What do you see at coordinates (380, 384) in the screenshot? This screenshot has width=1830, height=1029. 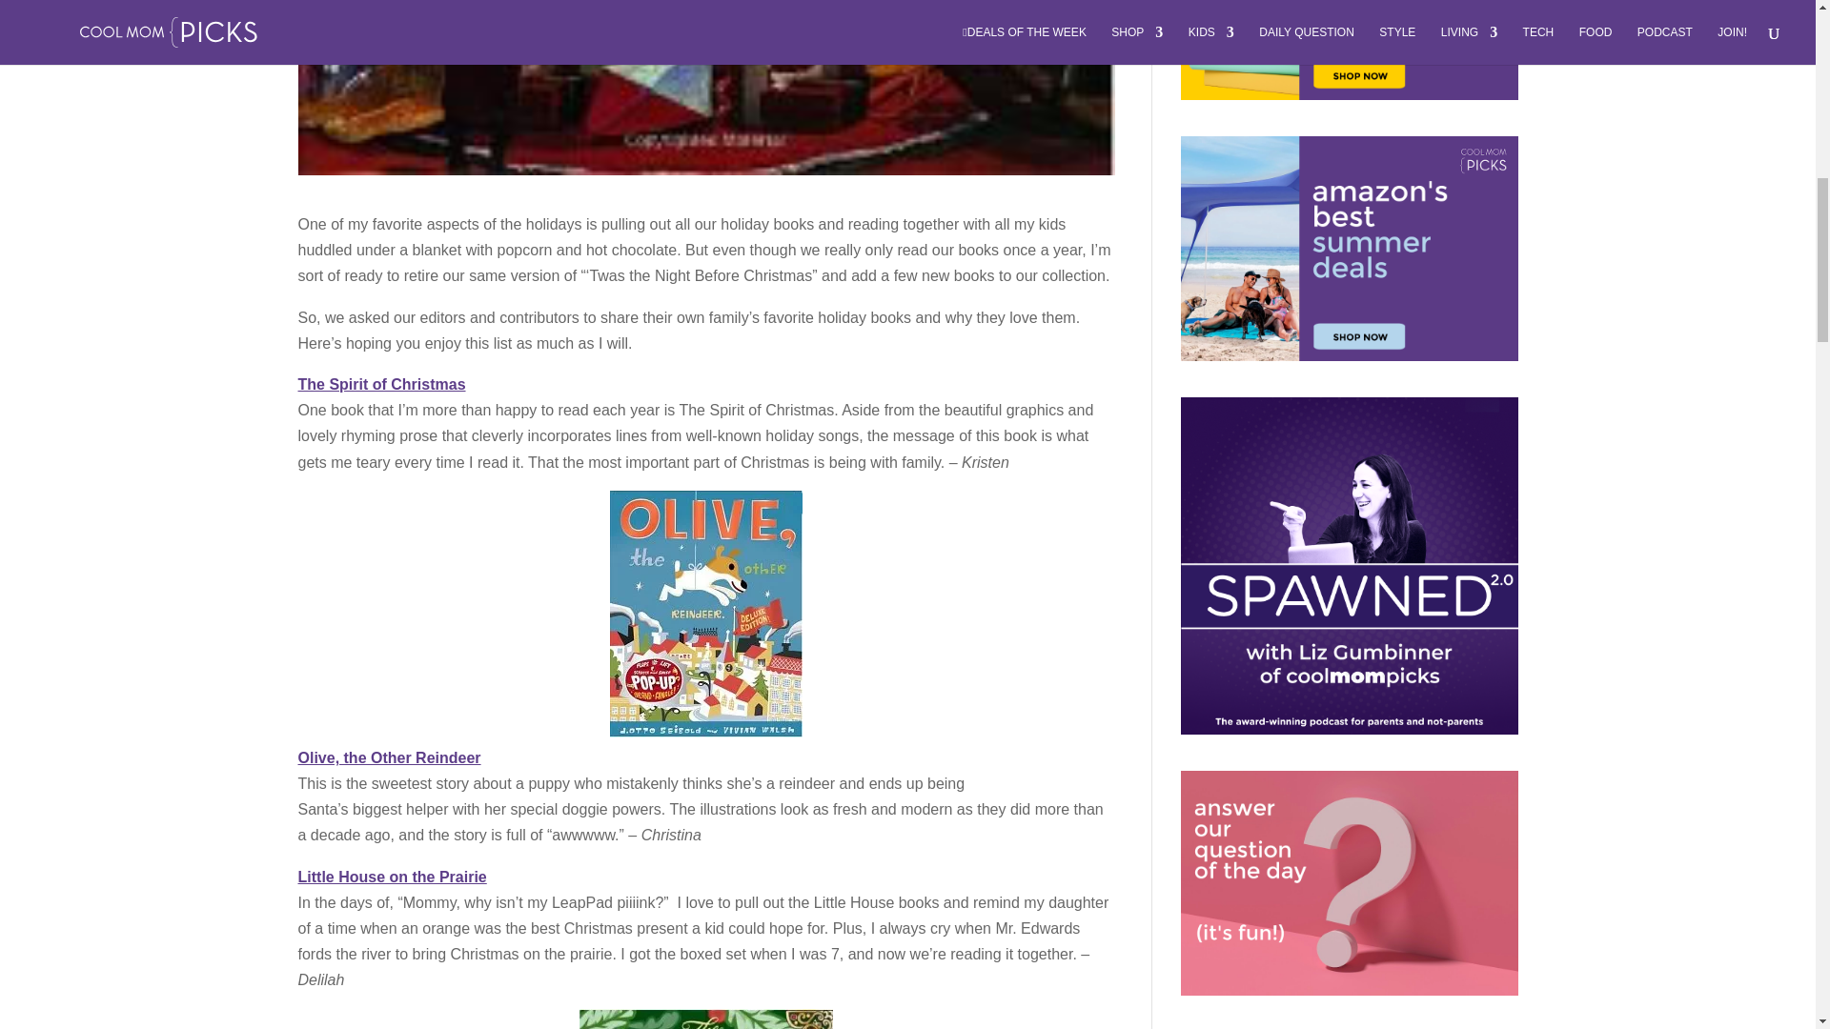 I see `The Spirit of Christmas on Amazon` at bounding box center [380, 384].